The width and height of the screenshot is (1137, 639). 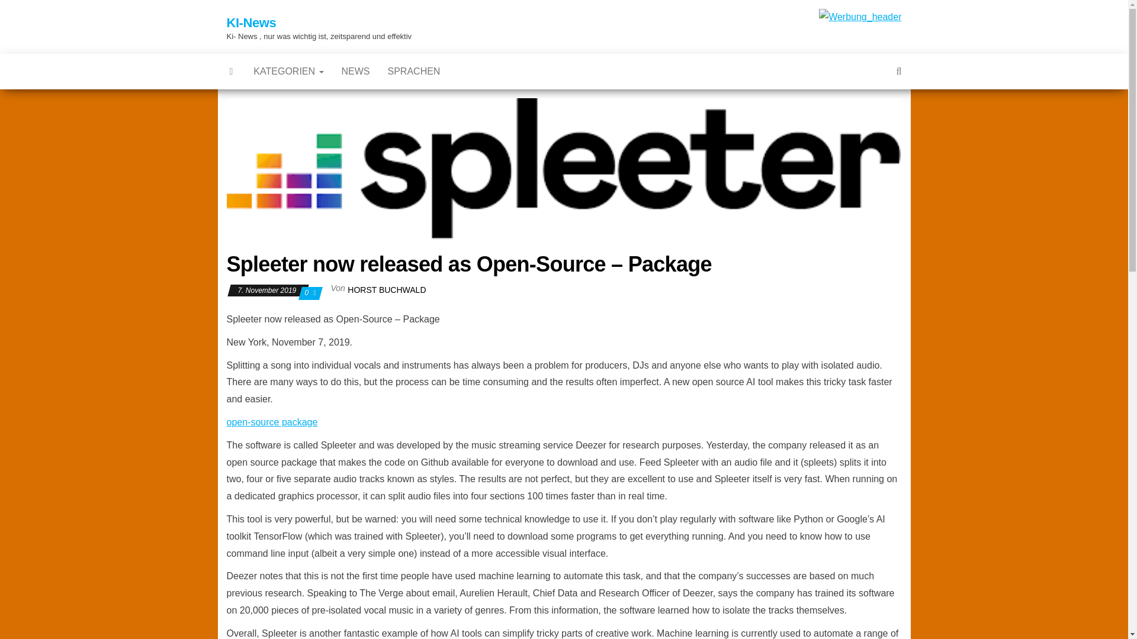 I want to click on open-source package, so click(x=271, y=422).